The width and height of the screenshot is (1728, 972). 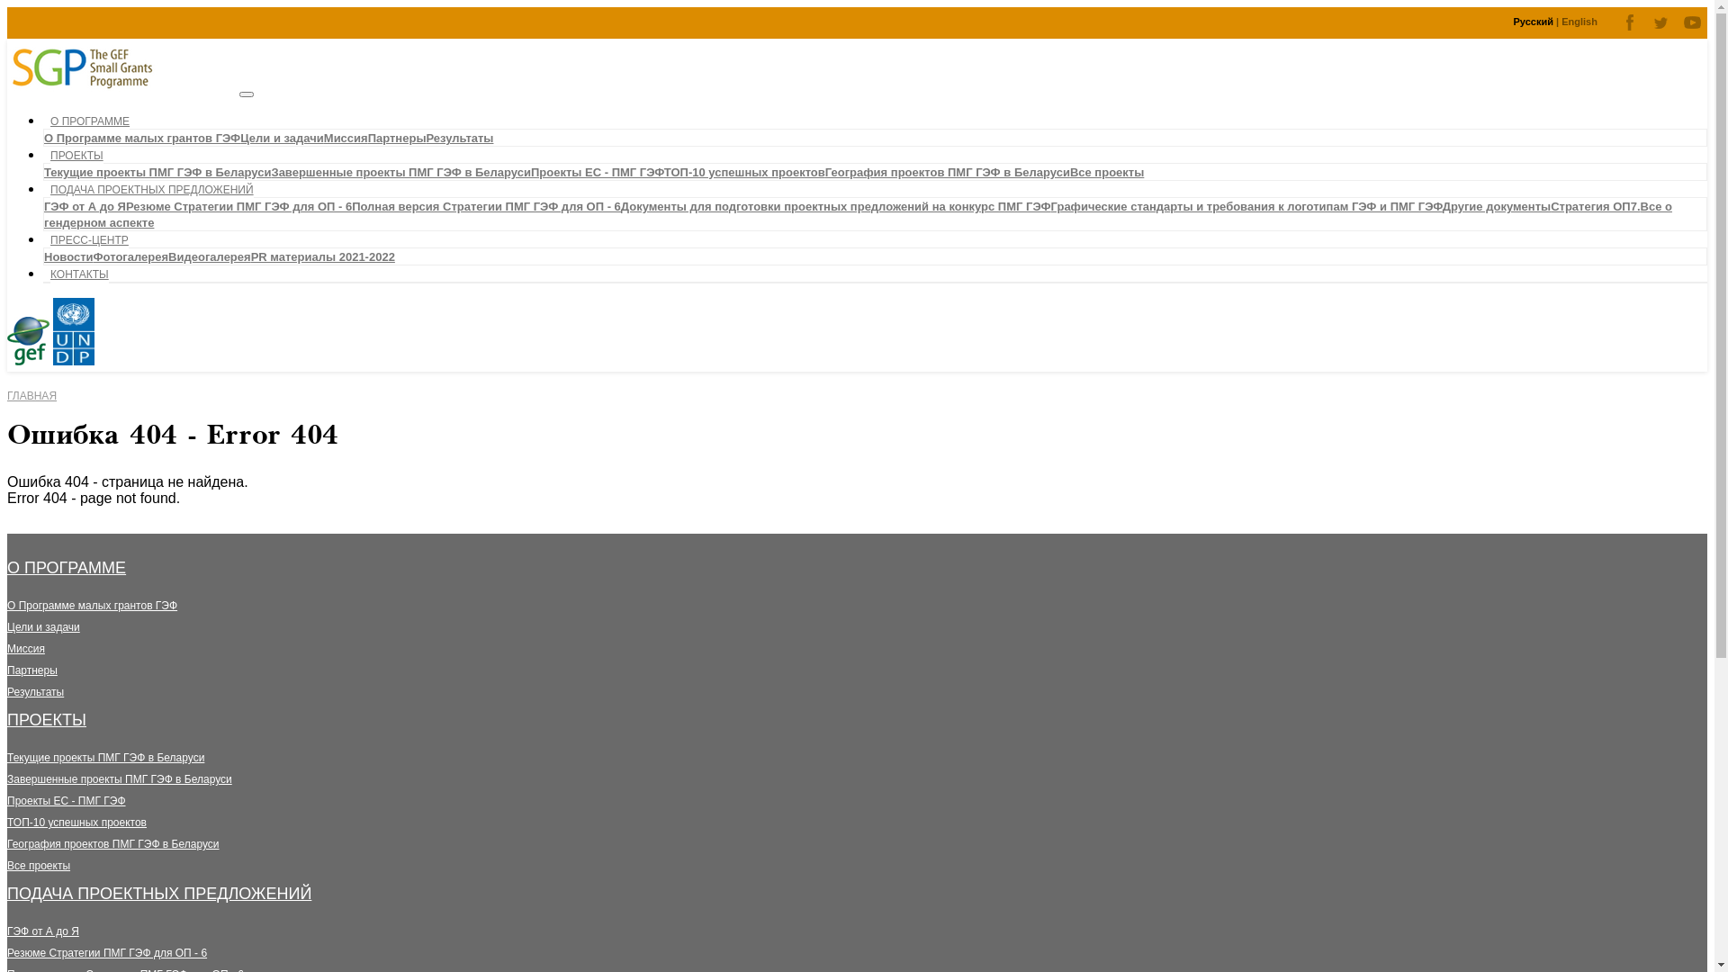 I want to click on English, so click(x=1579, y=22).